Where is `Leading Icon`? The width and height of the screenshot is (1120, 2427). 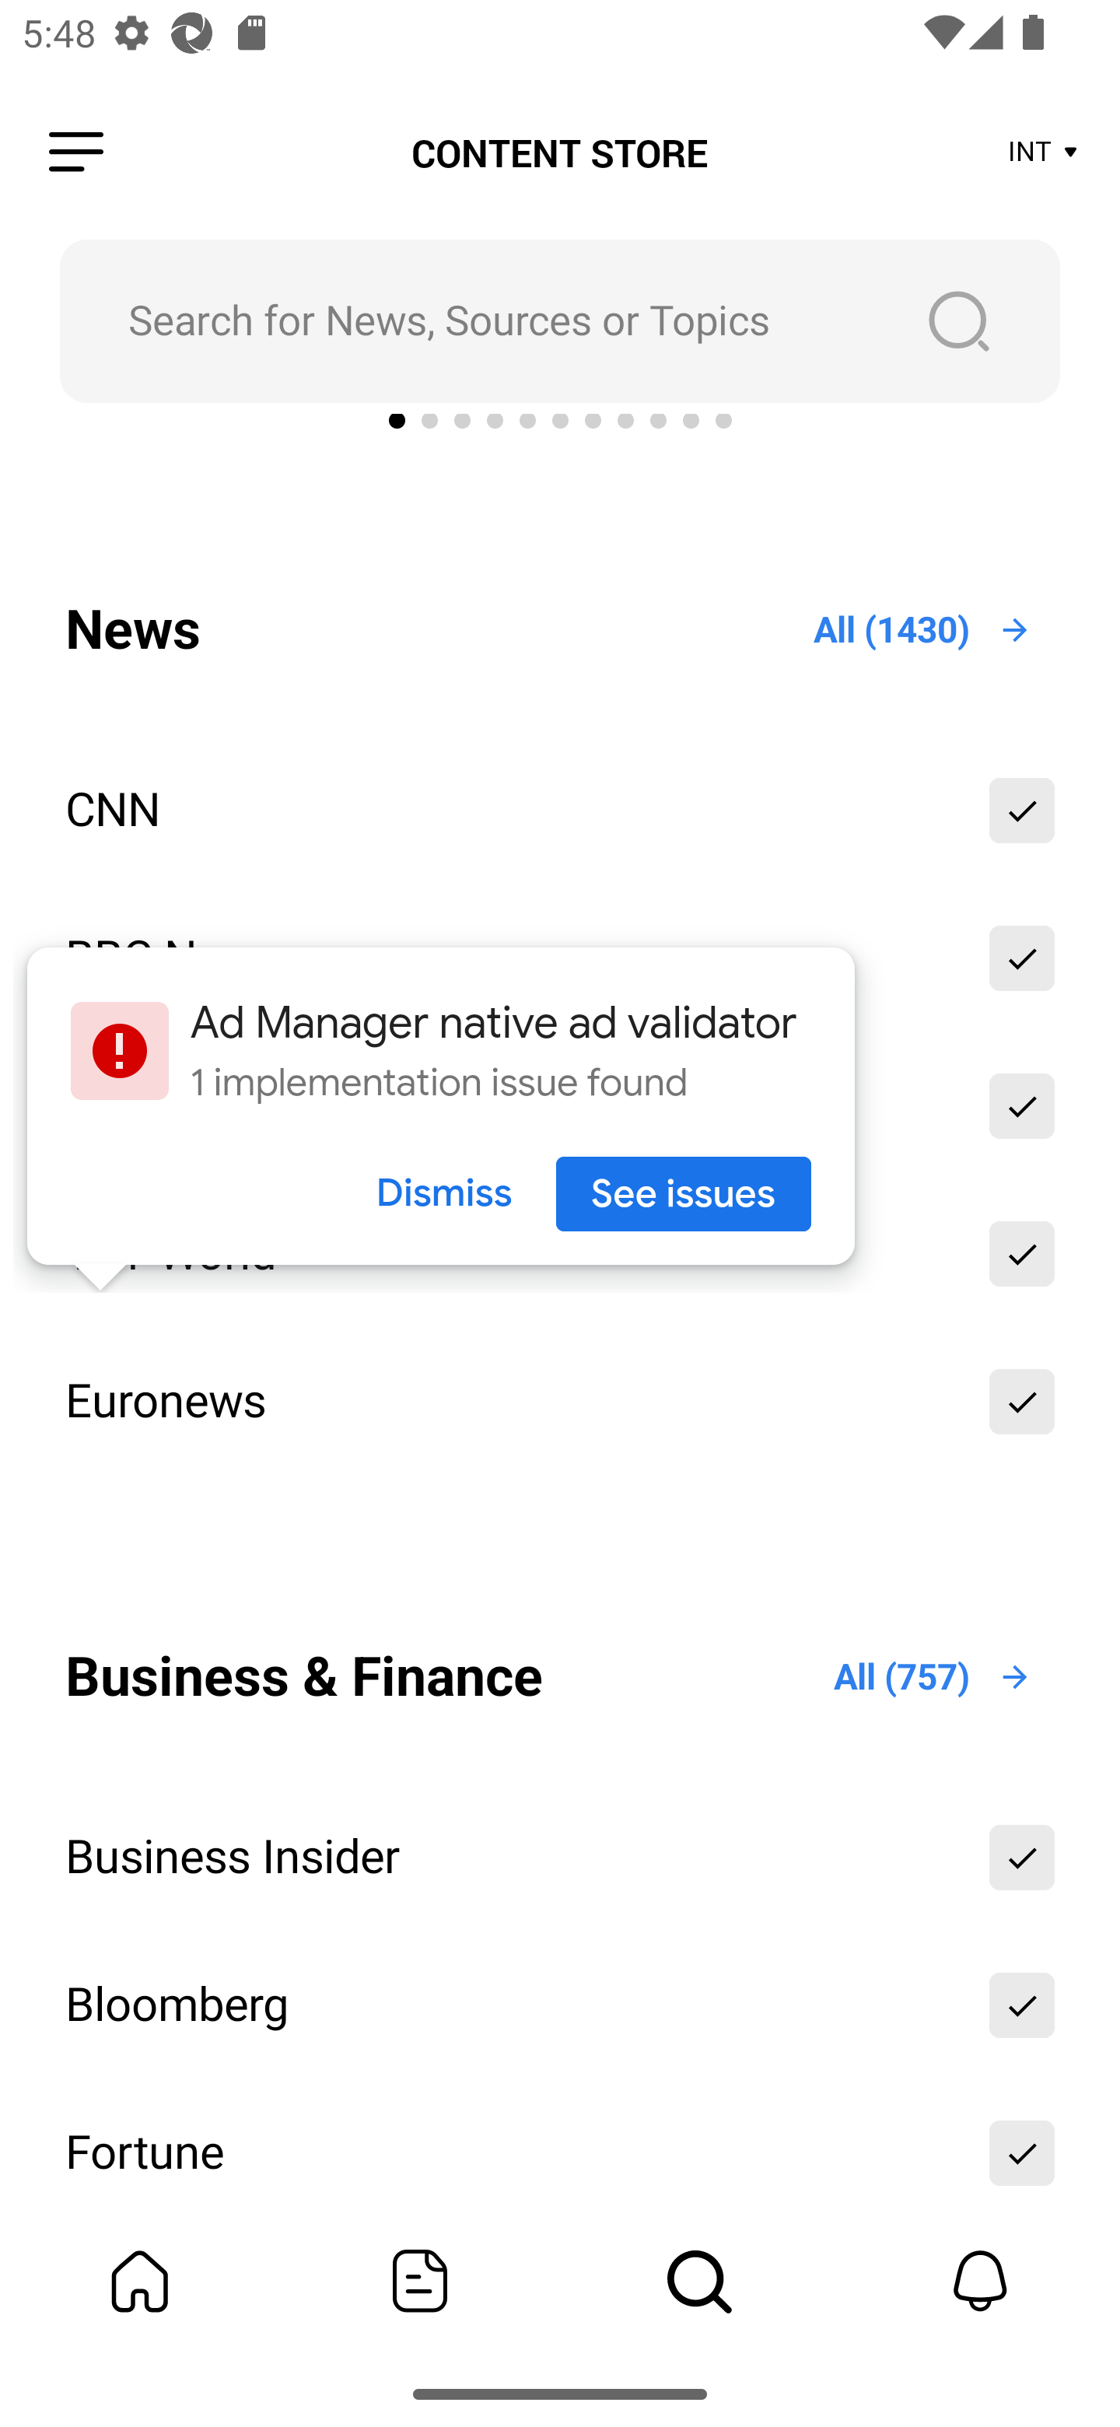
Leading Icon is located at coordinates (76, 152).